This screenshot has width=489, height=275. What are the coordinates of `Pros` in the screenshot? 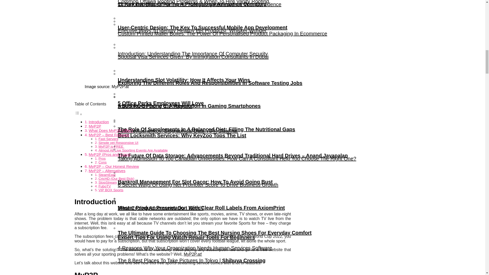 It's located at (102, 158).